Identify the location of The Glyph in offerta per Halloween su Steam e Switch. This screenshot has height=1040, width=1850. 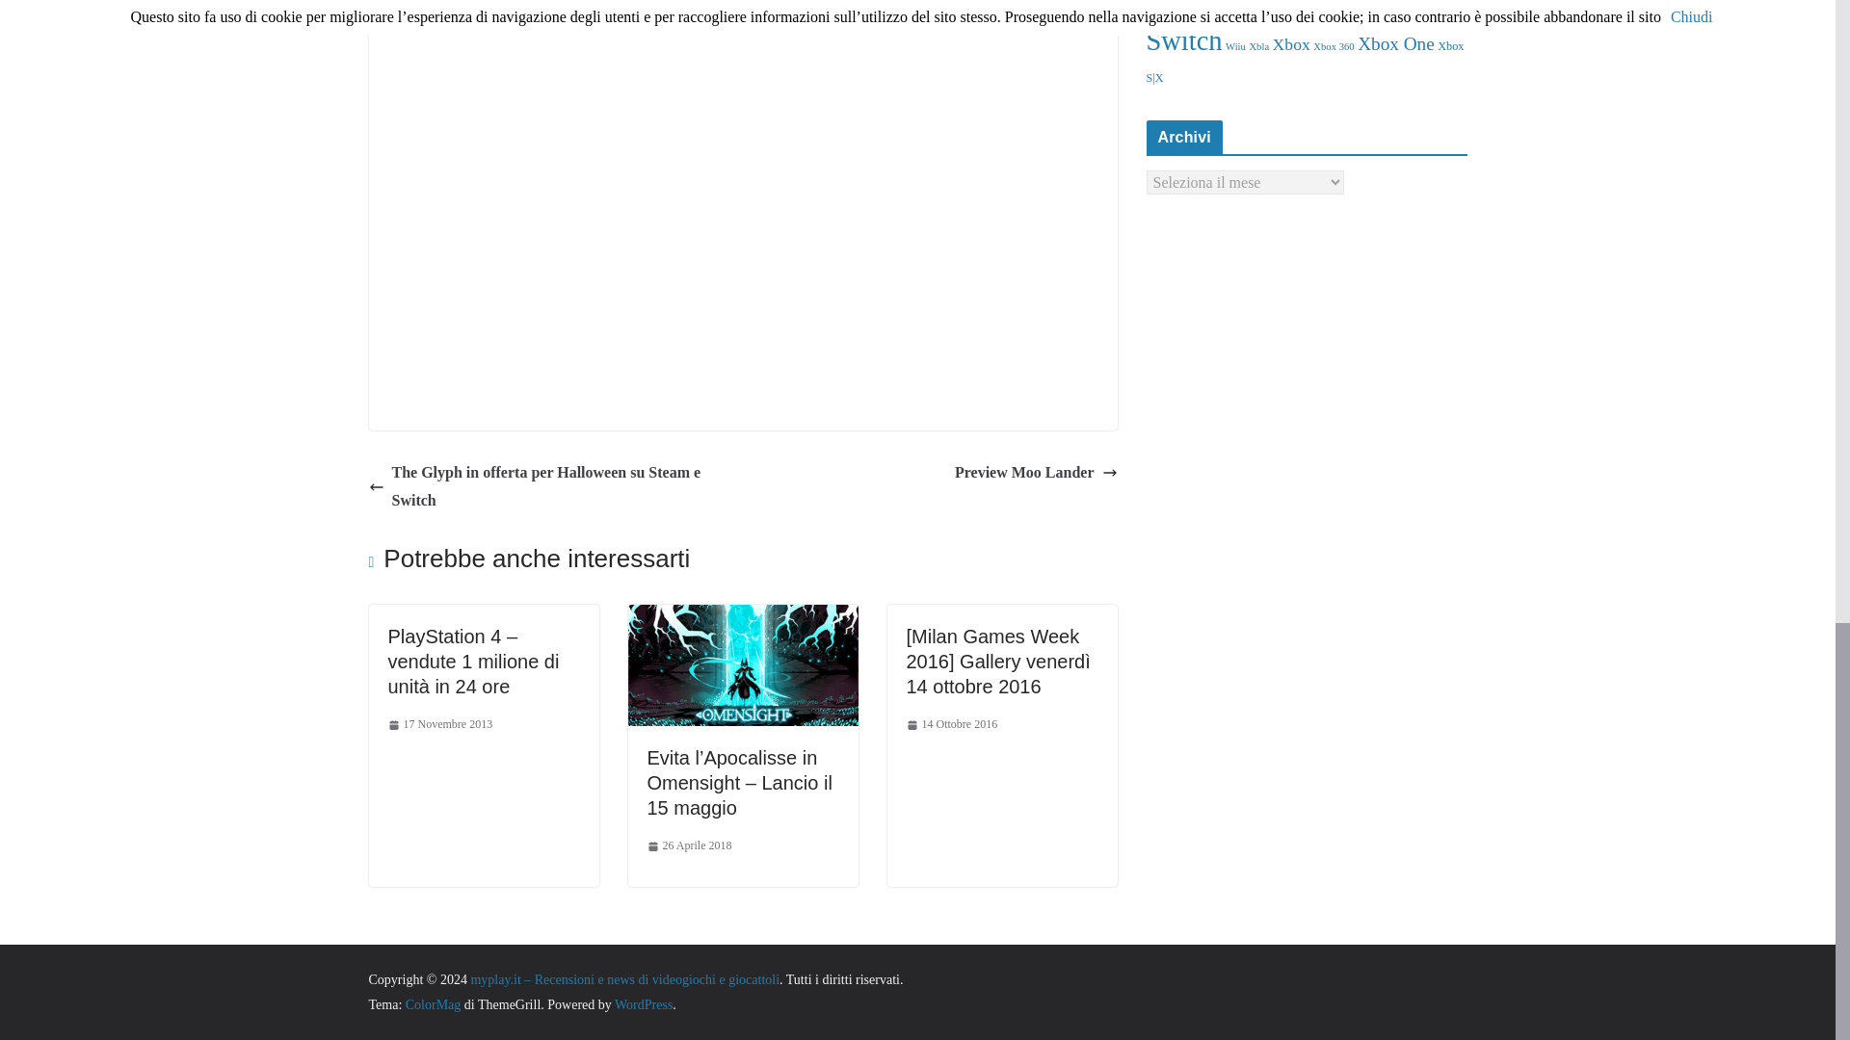
(550, 487).